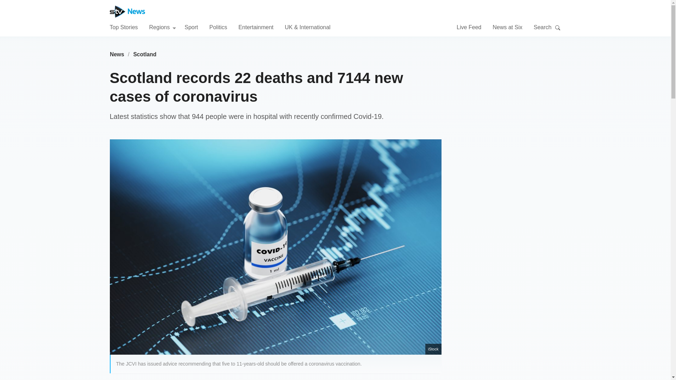 The width and height of the screenshot is (676, 380). What do you see at coordinates (163, 27) in the screenshot?
I see `Regions` at bounding box center [163, 27].